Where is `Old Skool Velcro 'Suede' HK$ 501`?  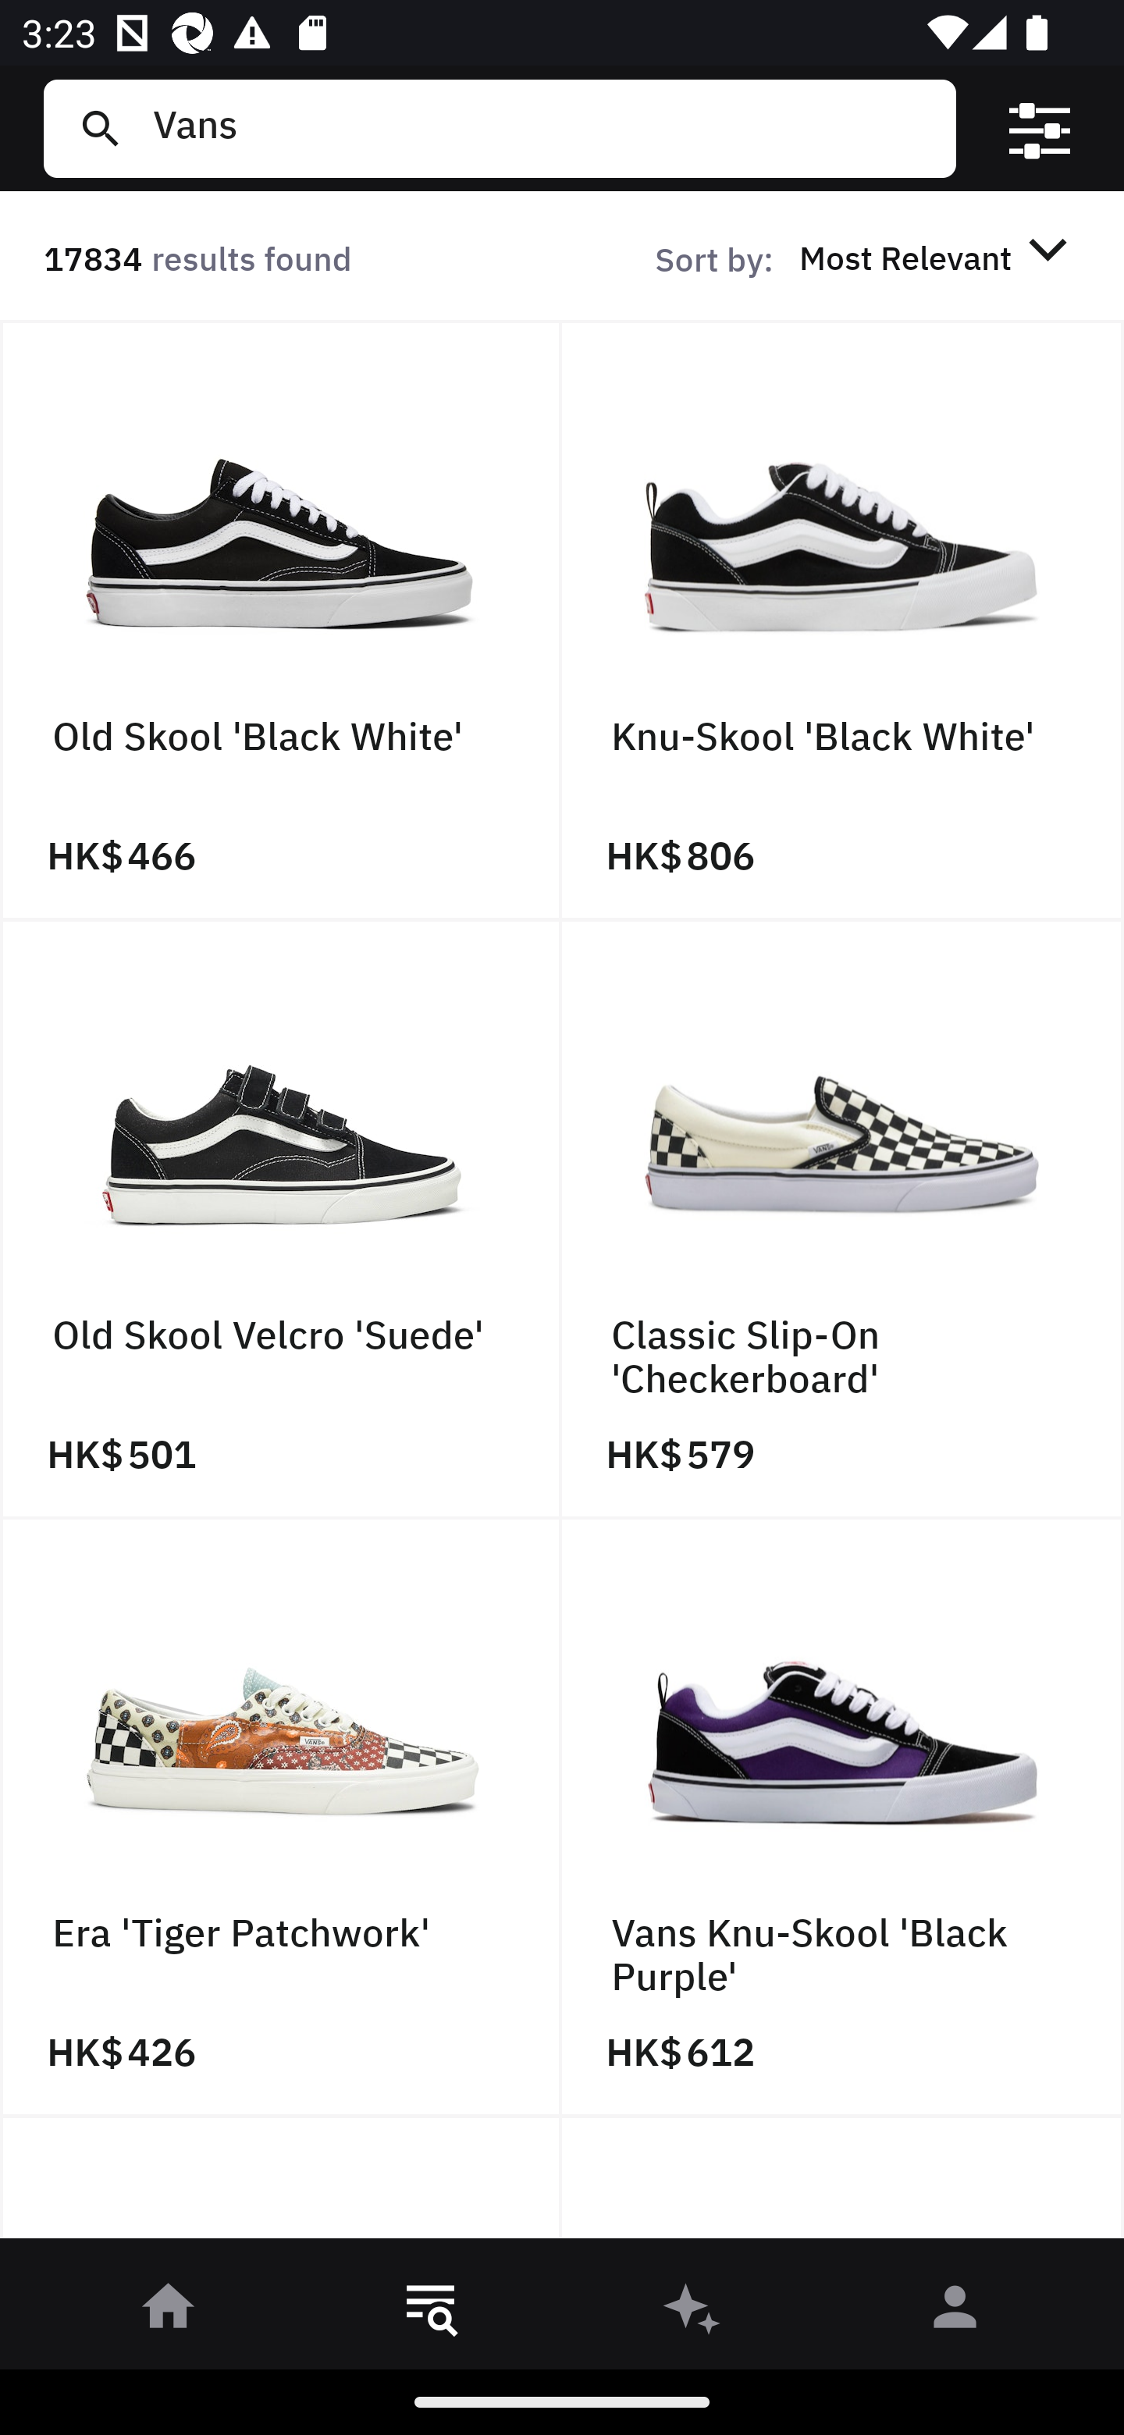 Old Skool Velcro 'Suede' HK$ 501 is located at coordinates (281, 1219).